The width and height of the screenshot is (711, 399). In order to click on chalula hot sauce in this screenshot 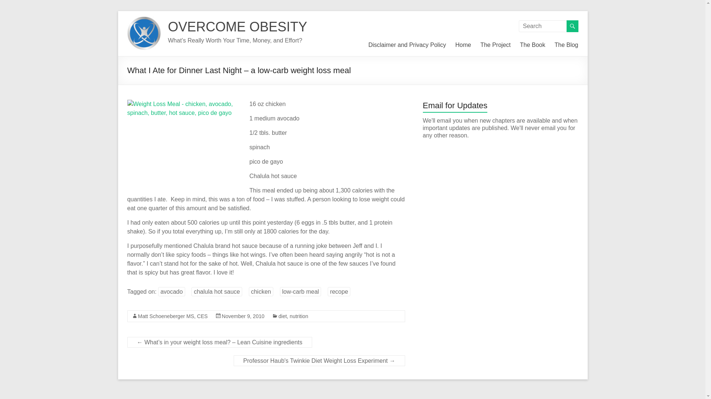, I will do `click(217, 291)`.